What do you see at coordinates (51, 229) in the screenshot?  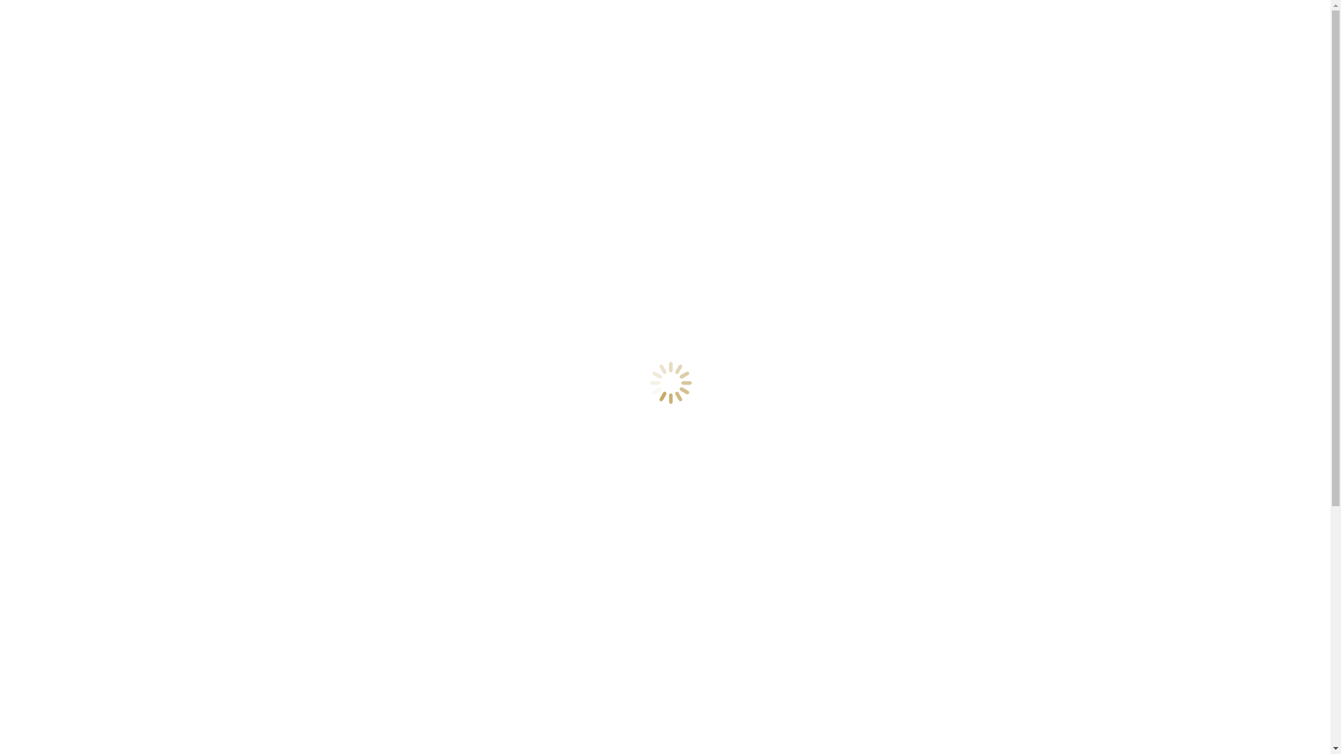 I see `Contact` at bounding box center [51, 229].